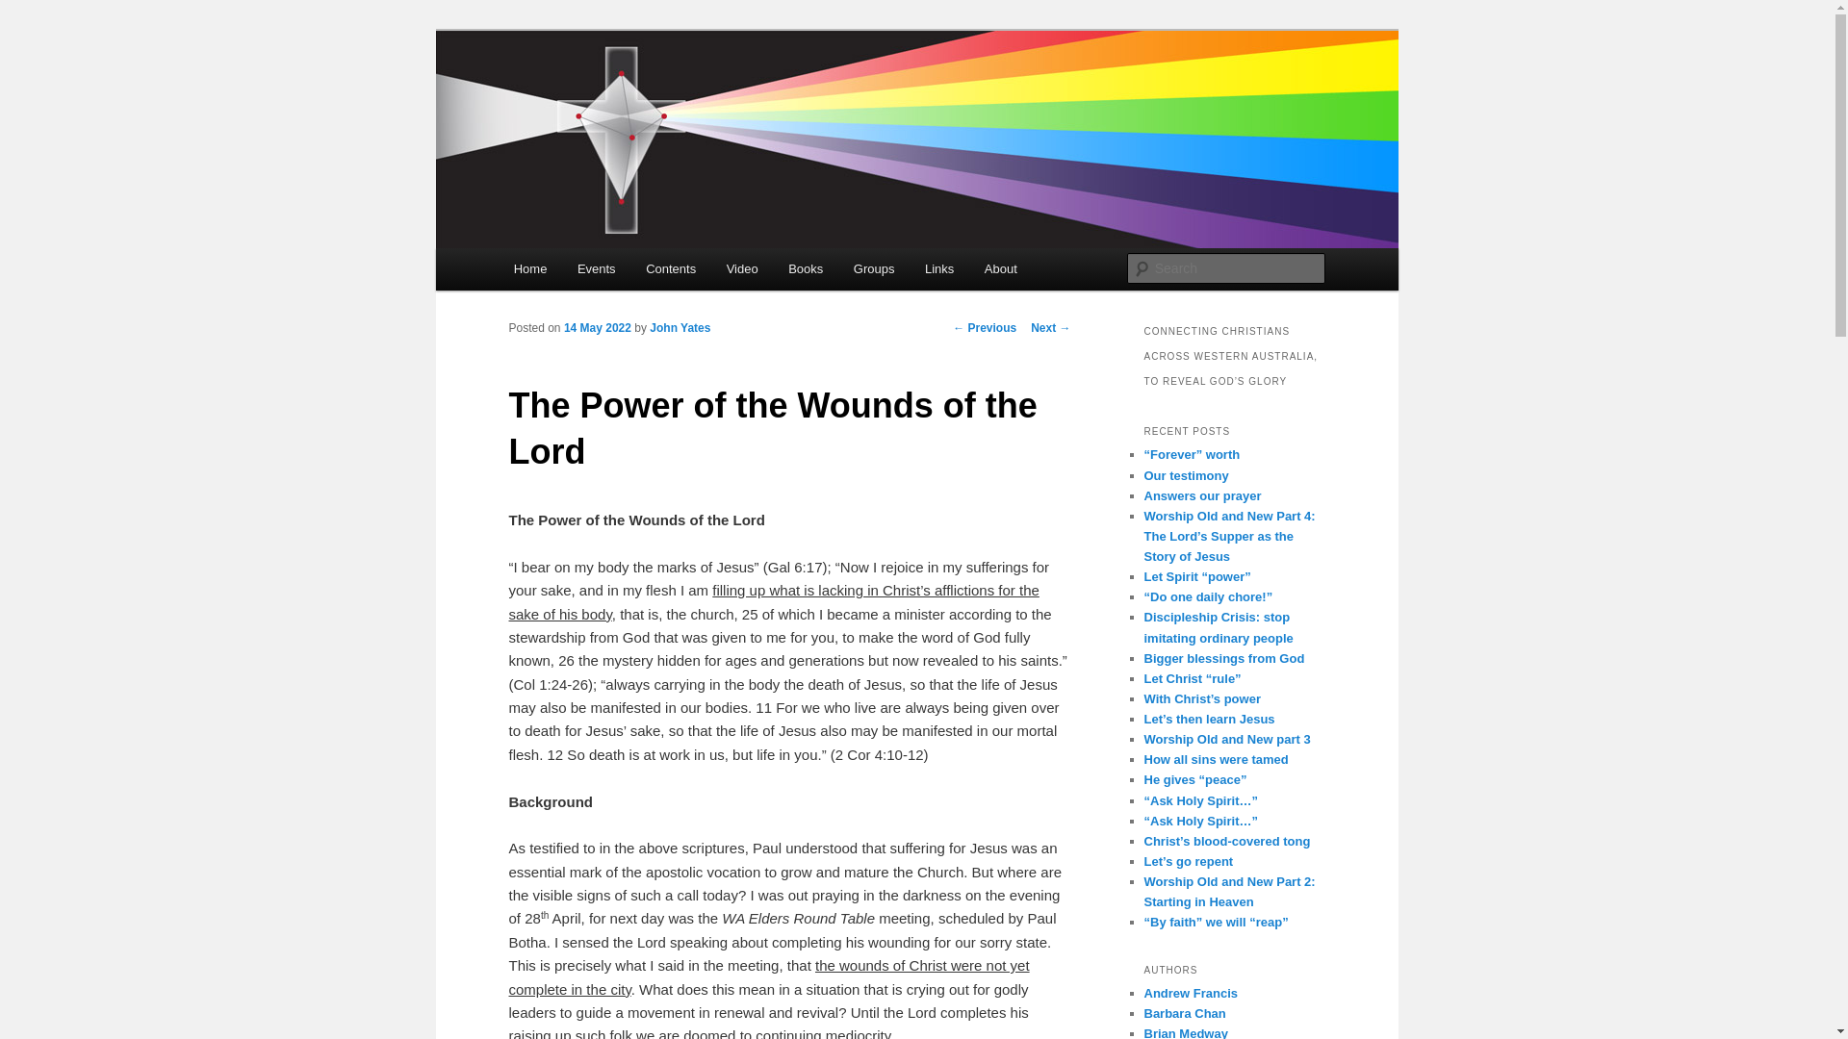 The height and width of the screenshot is (1039, 1848). Describe the element at coordinates (1226, 739) in the screenshot. I see `Worship Old and New part 3` at that location.